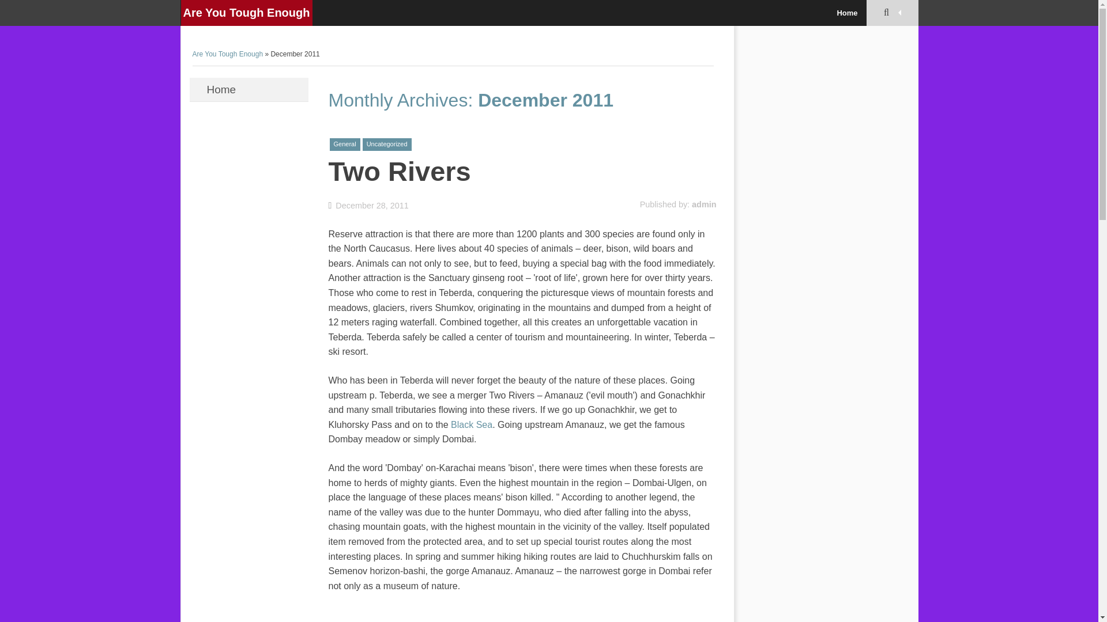 The image size is (1107, 622). What do you see at coordinates (228, 54) in the screenshot?
I see `Are You Tough Enough` at bounding box center [228, 54].